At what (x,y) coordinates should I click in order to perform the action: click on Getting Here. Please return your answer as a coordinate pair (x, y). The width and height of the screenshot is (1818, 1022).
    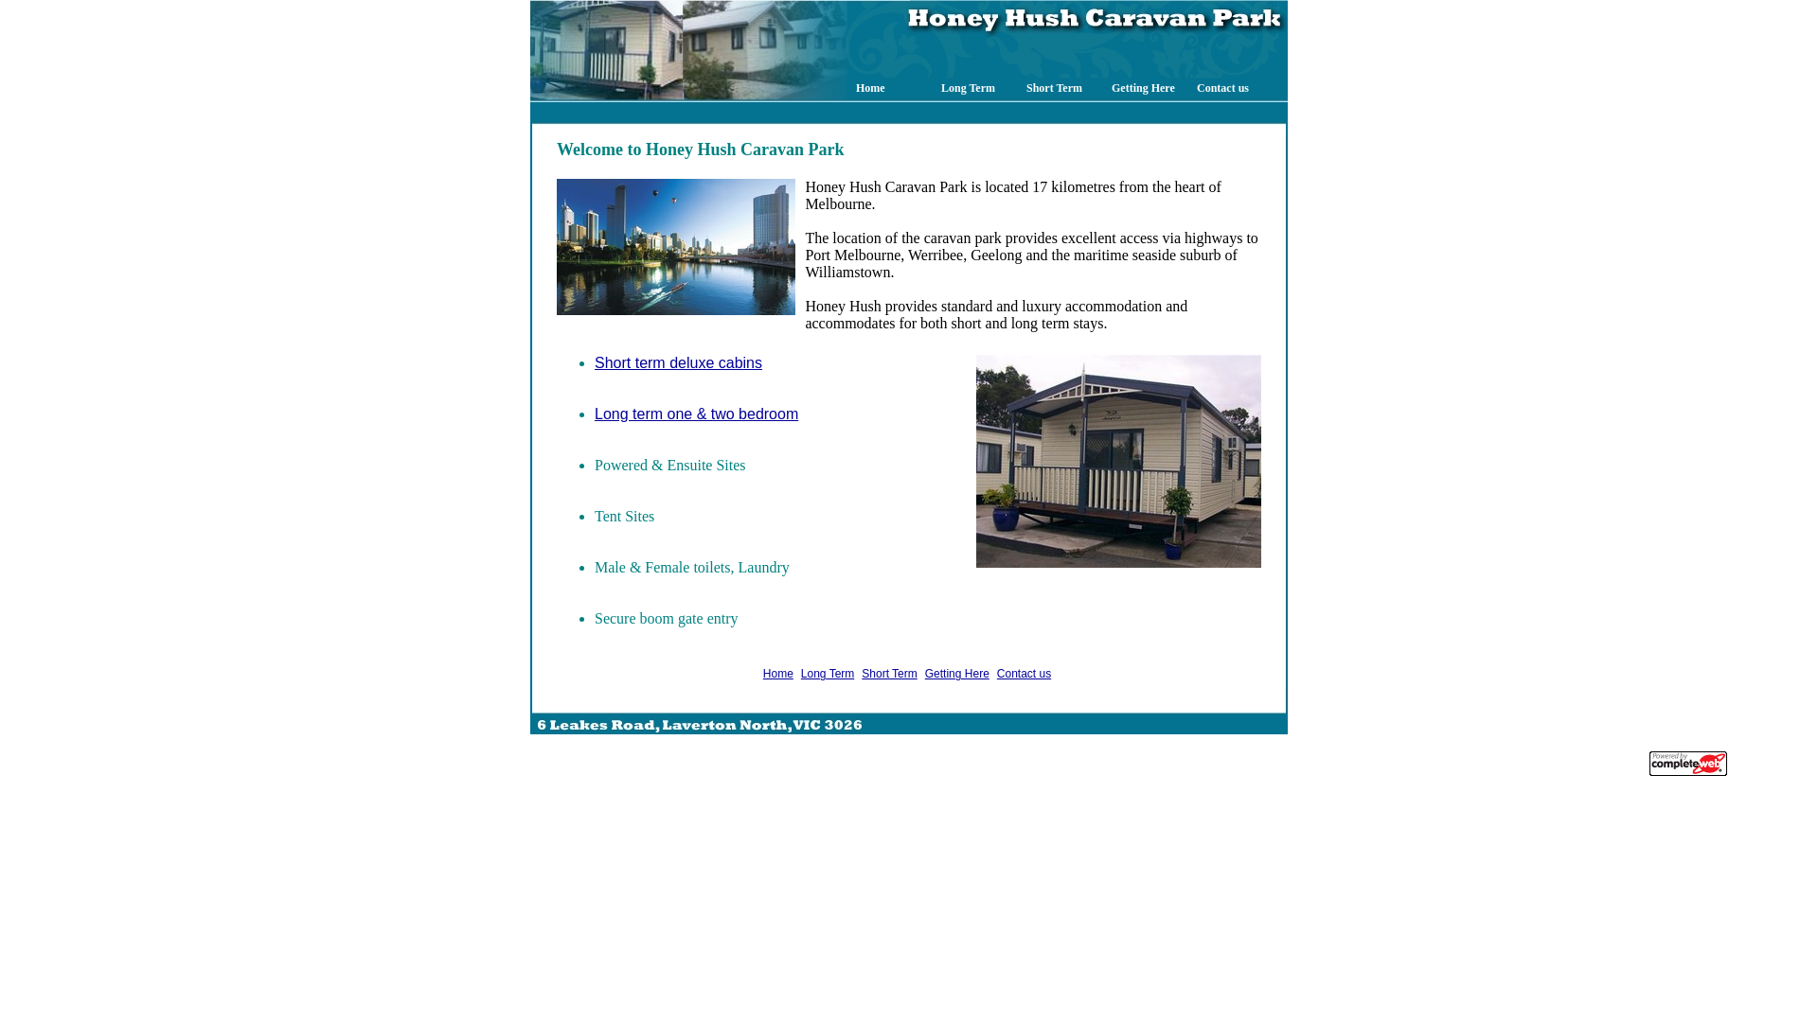
    Looking at the image, I should click on (957, 674).